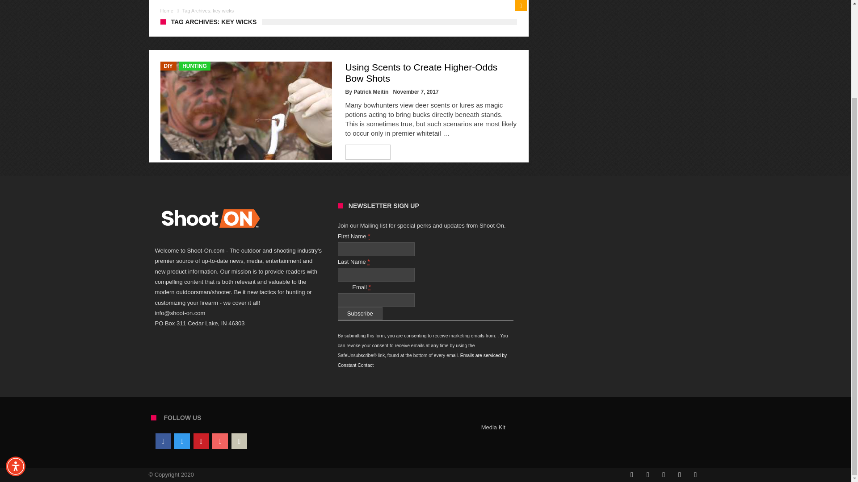  What do you see at coordinates (368, 152) in the screenshot?
I see `Read More` at bounding box center [368, 152].